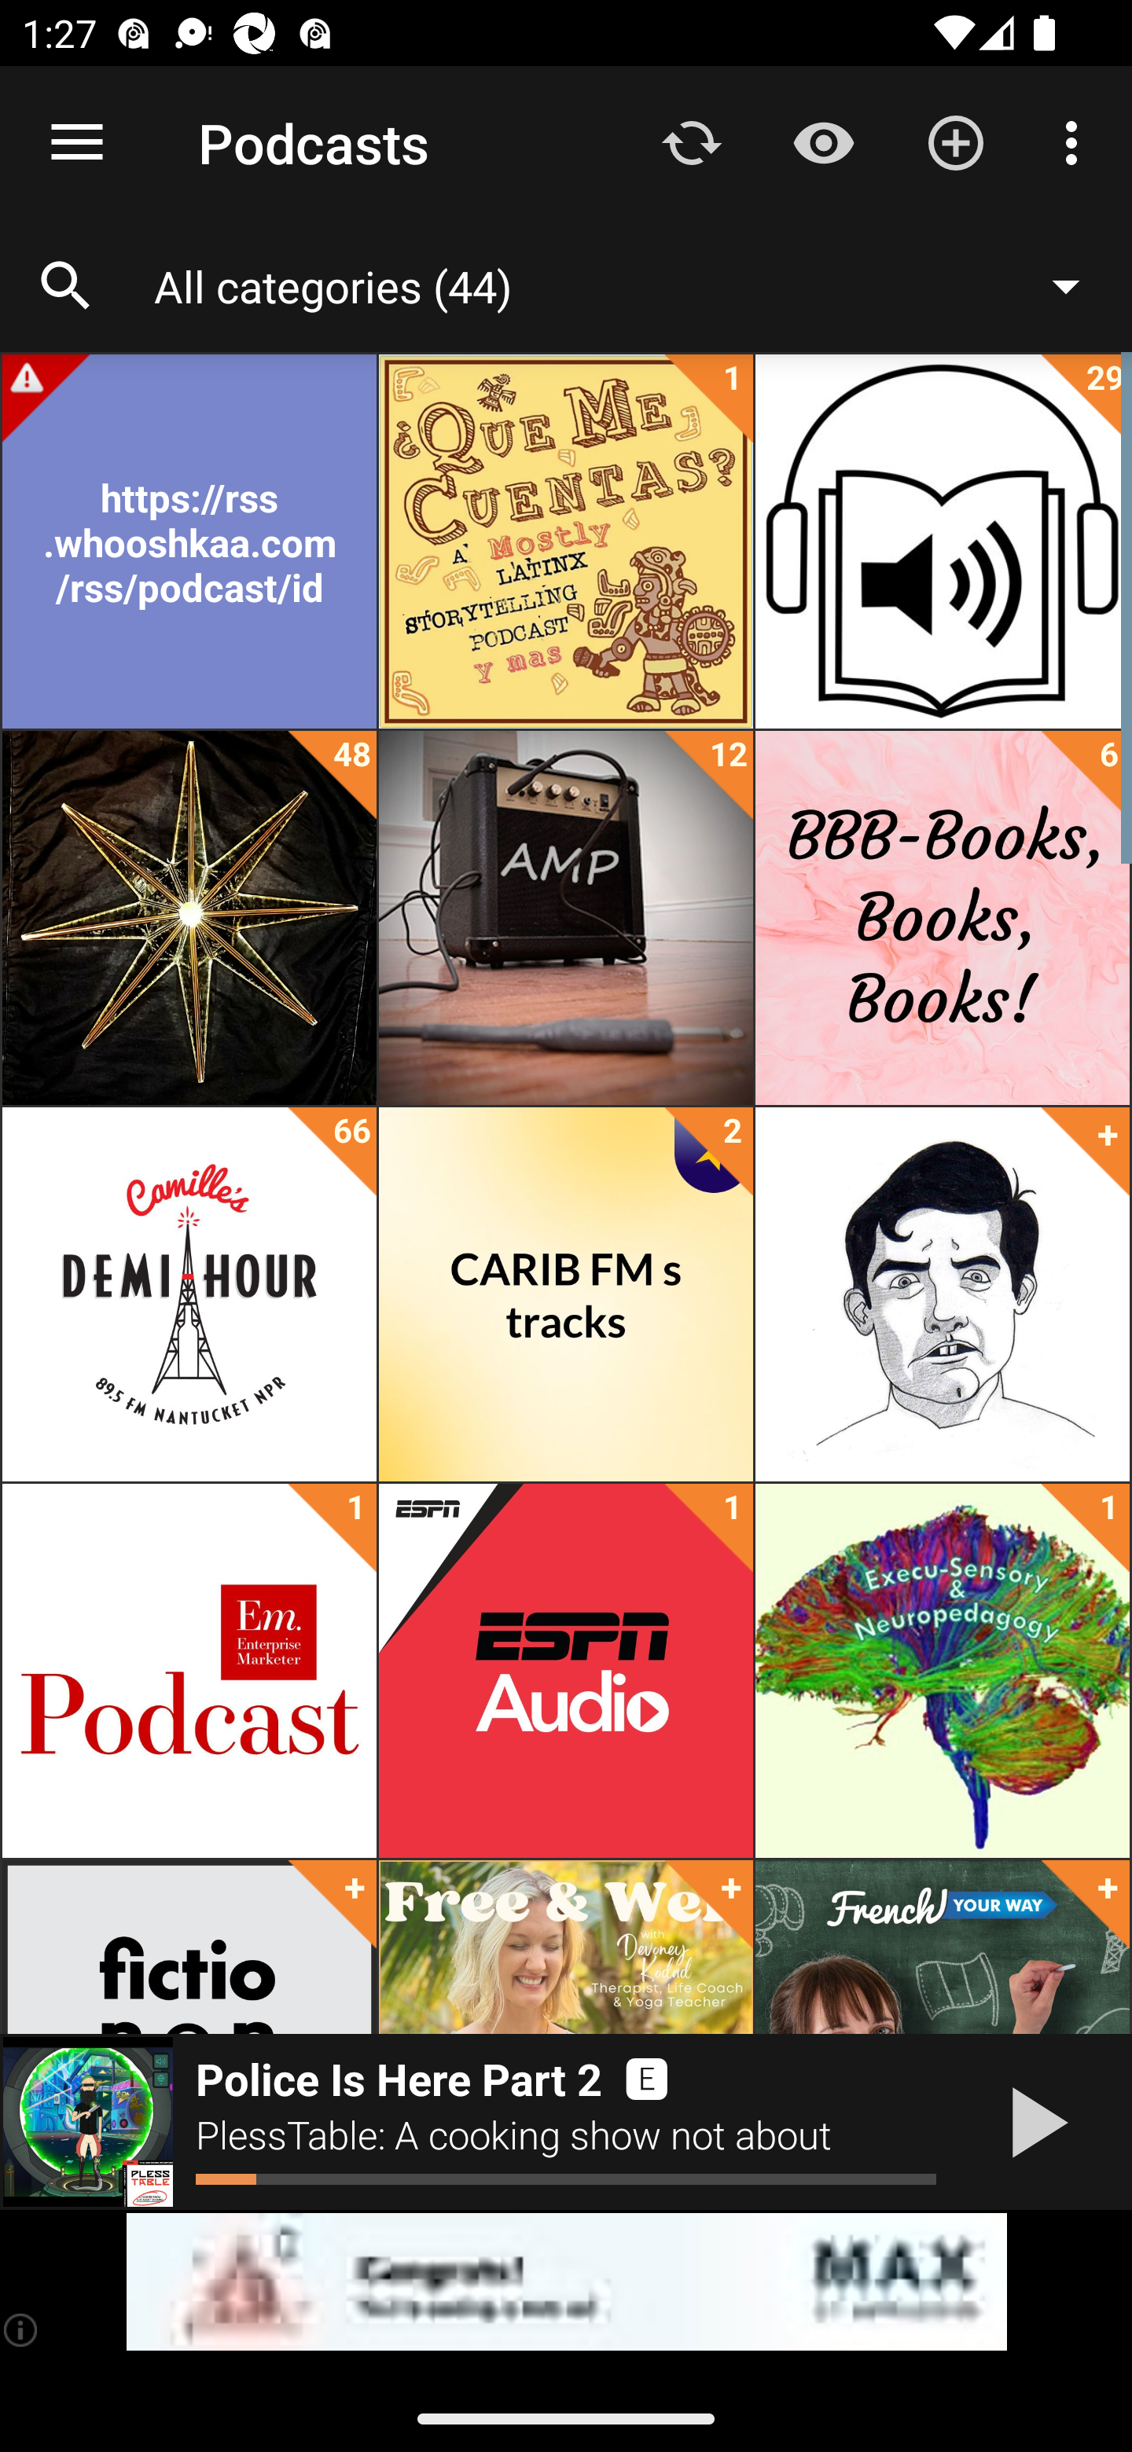 Image resolution: width=1132 pixels, height=2452 pixels. What do you see at coordinates (189, 1294) in the screenshot?
I see `Camille's Demi-Hour - NANTUCKET NPR 66` at bounding box center [189, 1294].